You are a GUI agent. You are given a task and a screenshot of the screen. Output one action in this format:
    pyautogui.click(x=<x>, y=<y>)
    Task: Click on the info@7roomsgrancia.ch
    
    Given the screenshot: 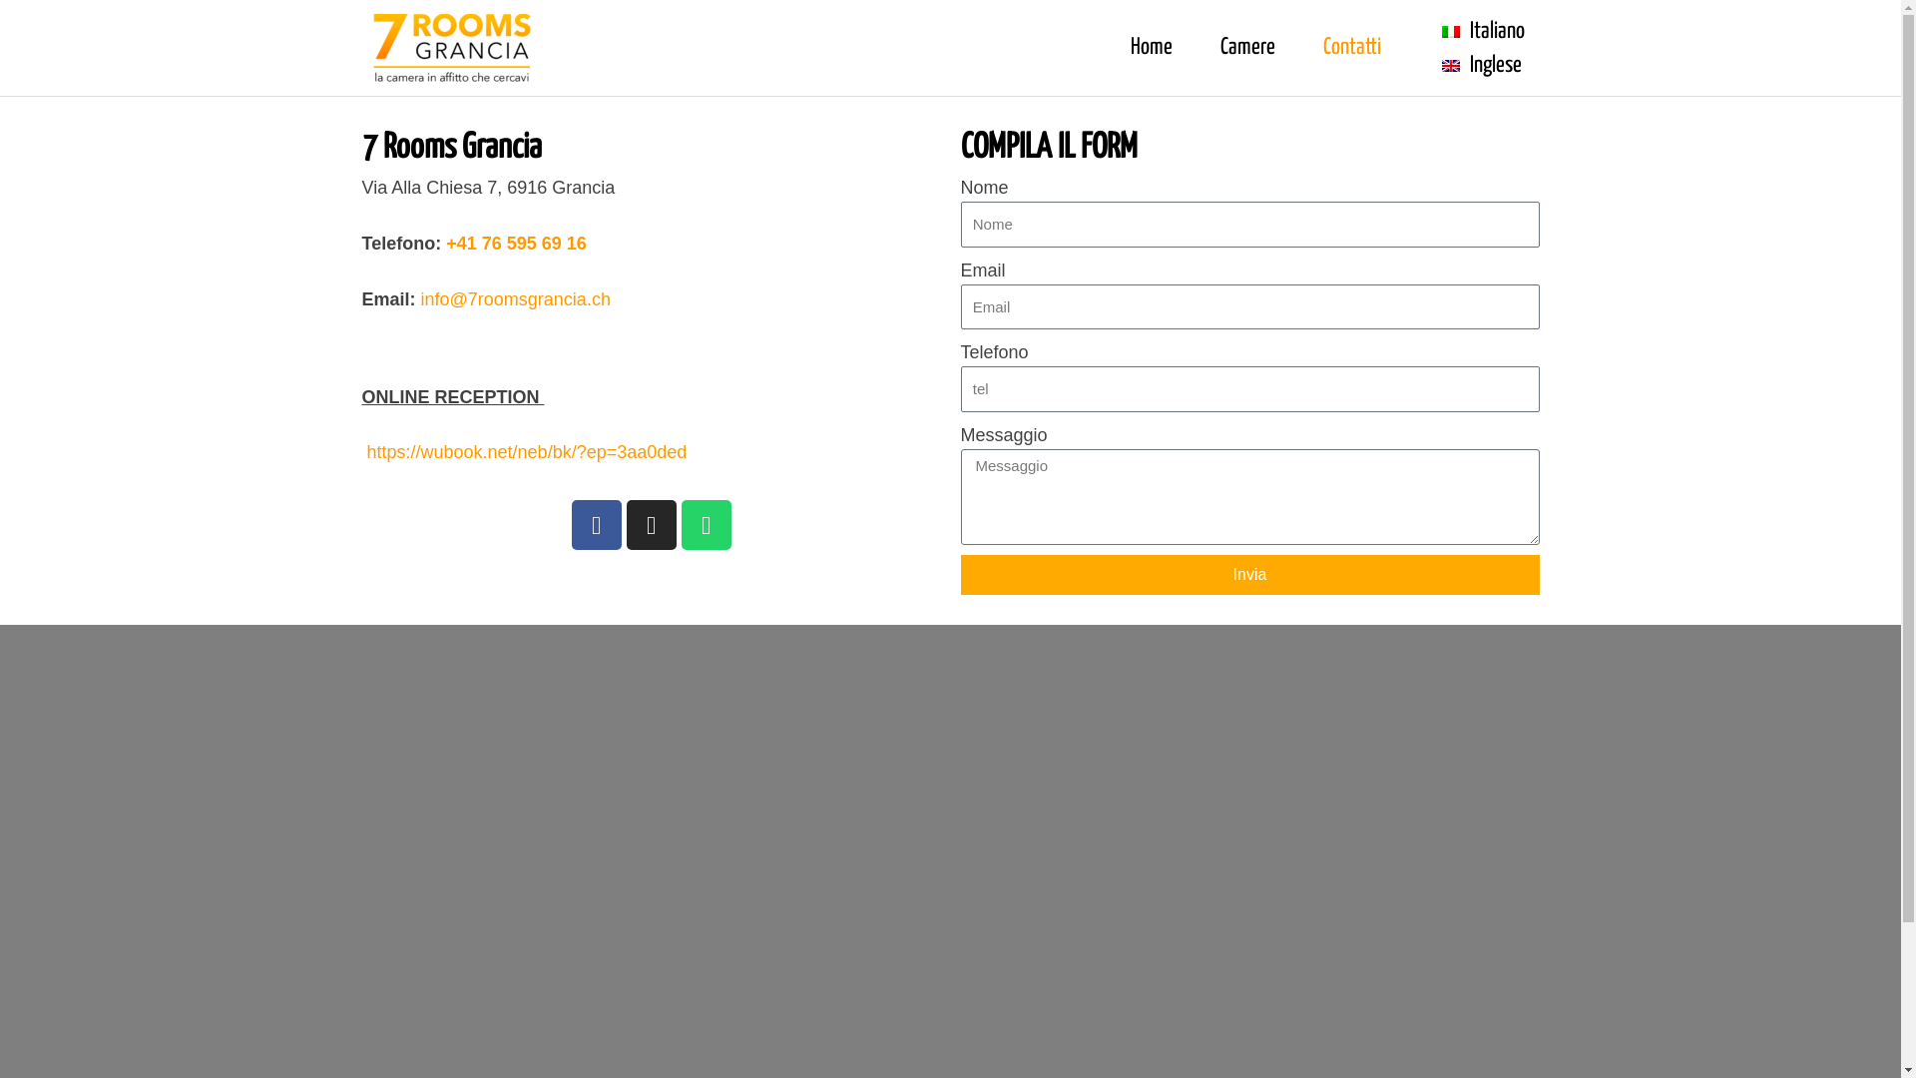 What is the action you would take?
    pyautogui.click(x=516, y=299)
    